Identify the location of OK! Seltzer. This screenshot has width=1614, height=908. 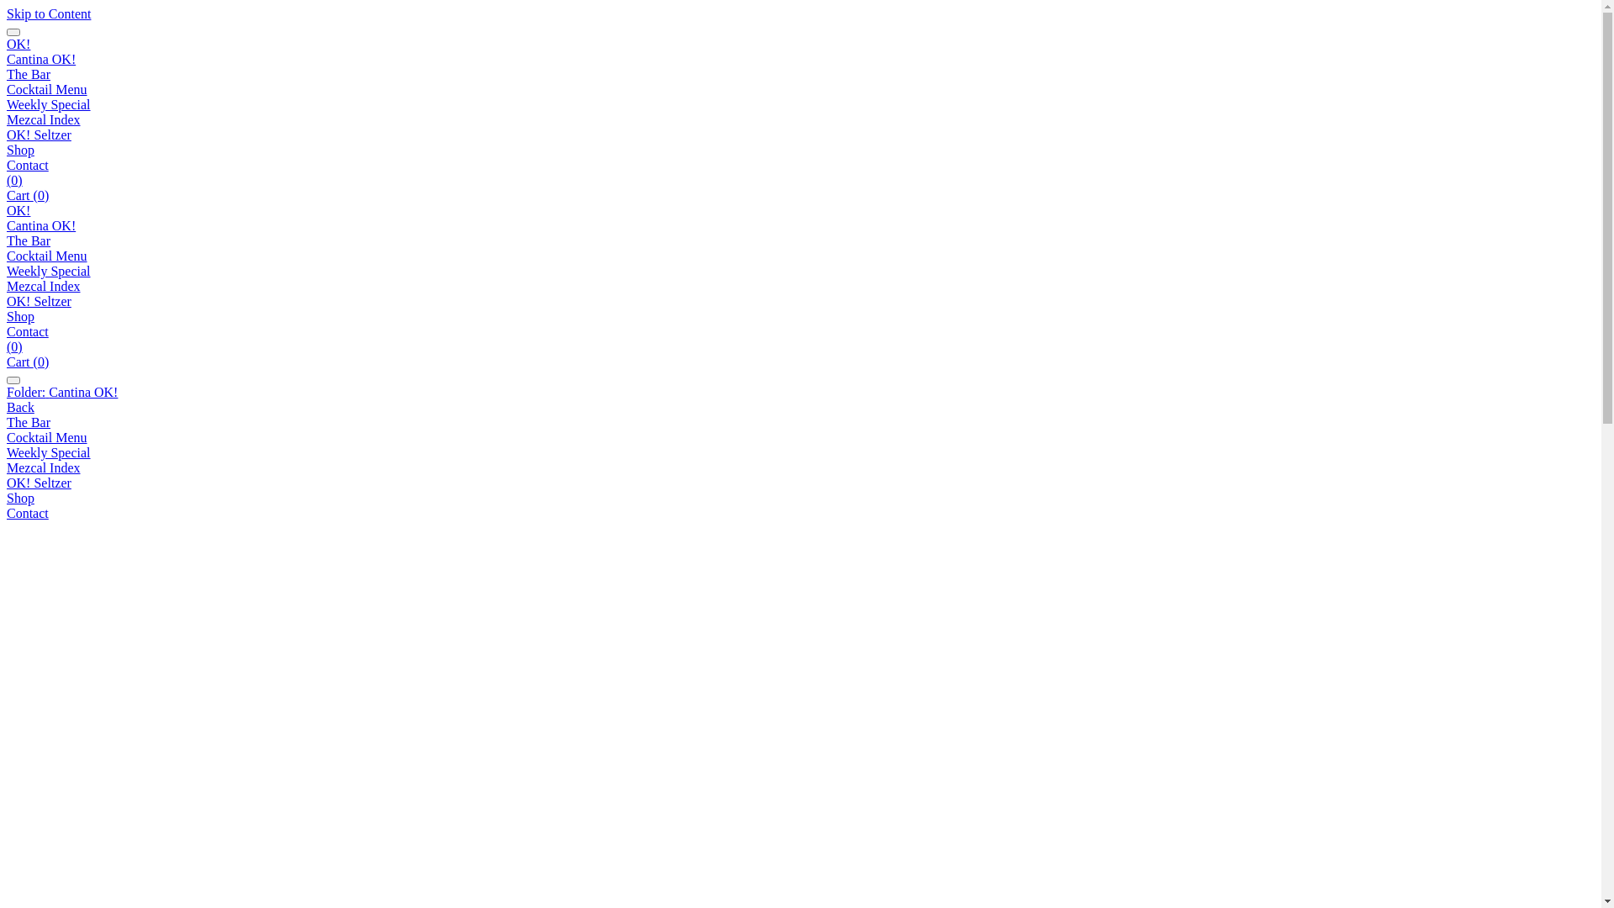
(39, 483).